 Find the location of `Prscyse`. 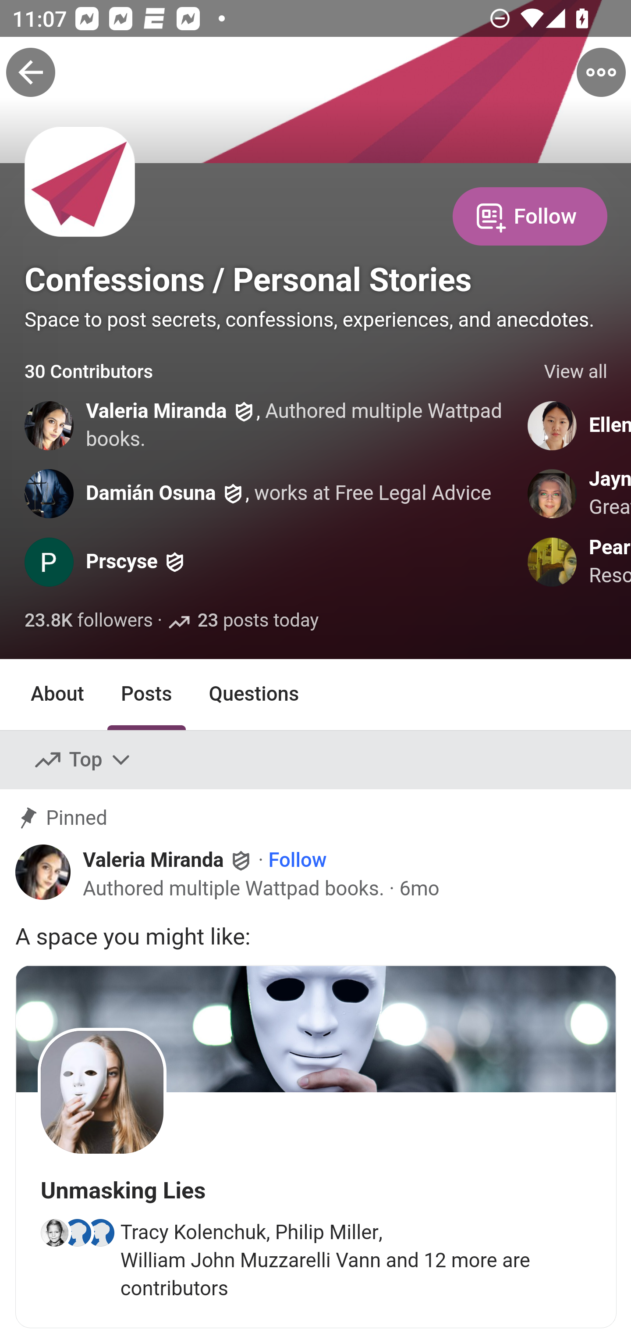

Prscyse is located at coordinates (122, 562).